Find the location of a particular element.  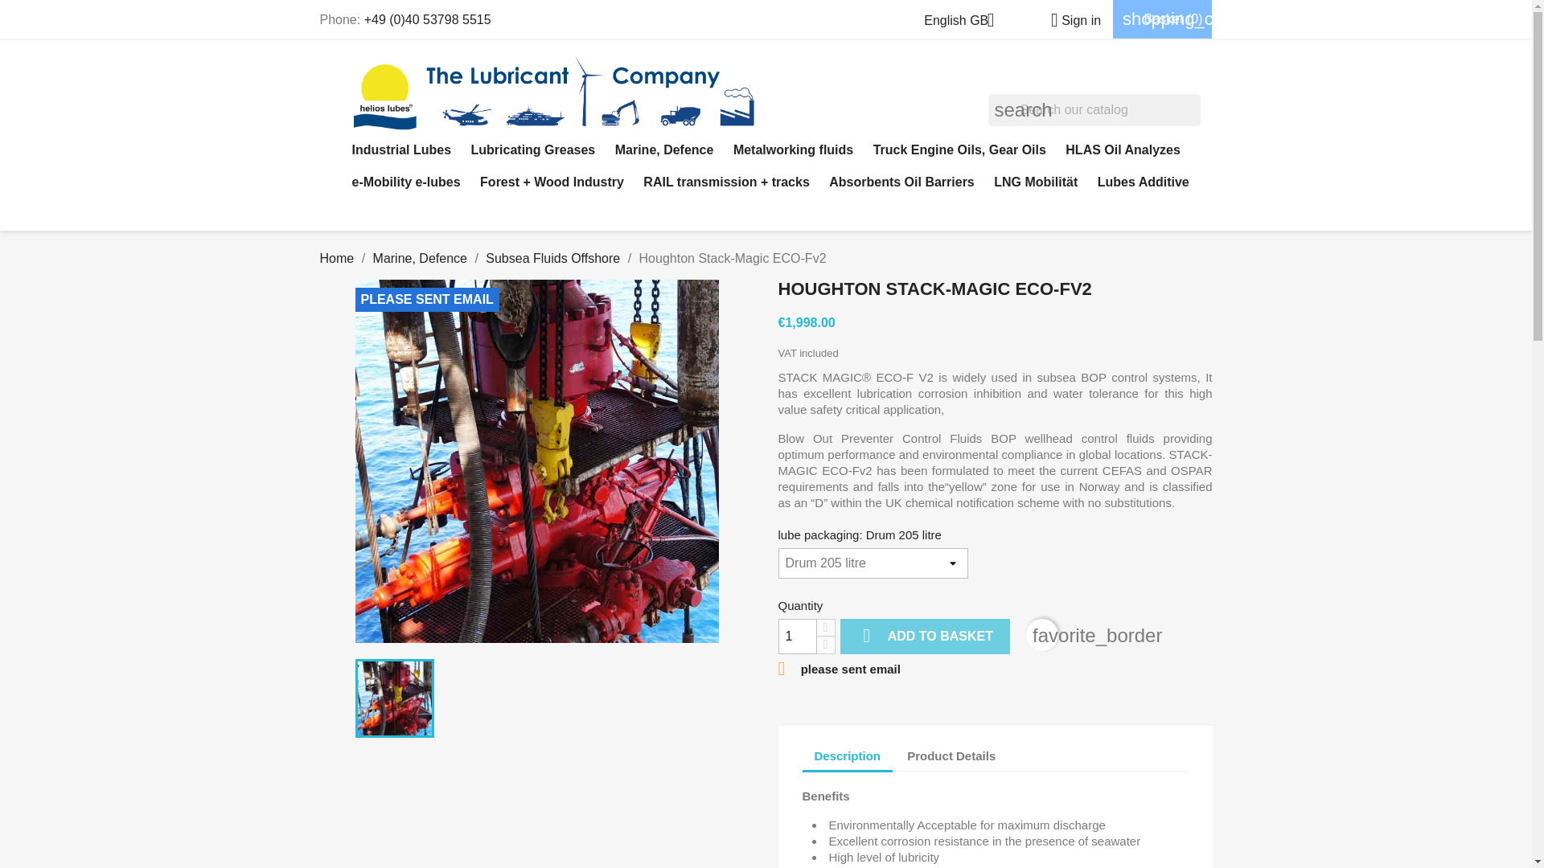

Marine, Defence is located at coordinates (664, 150).